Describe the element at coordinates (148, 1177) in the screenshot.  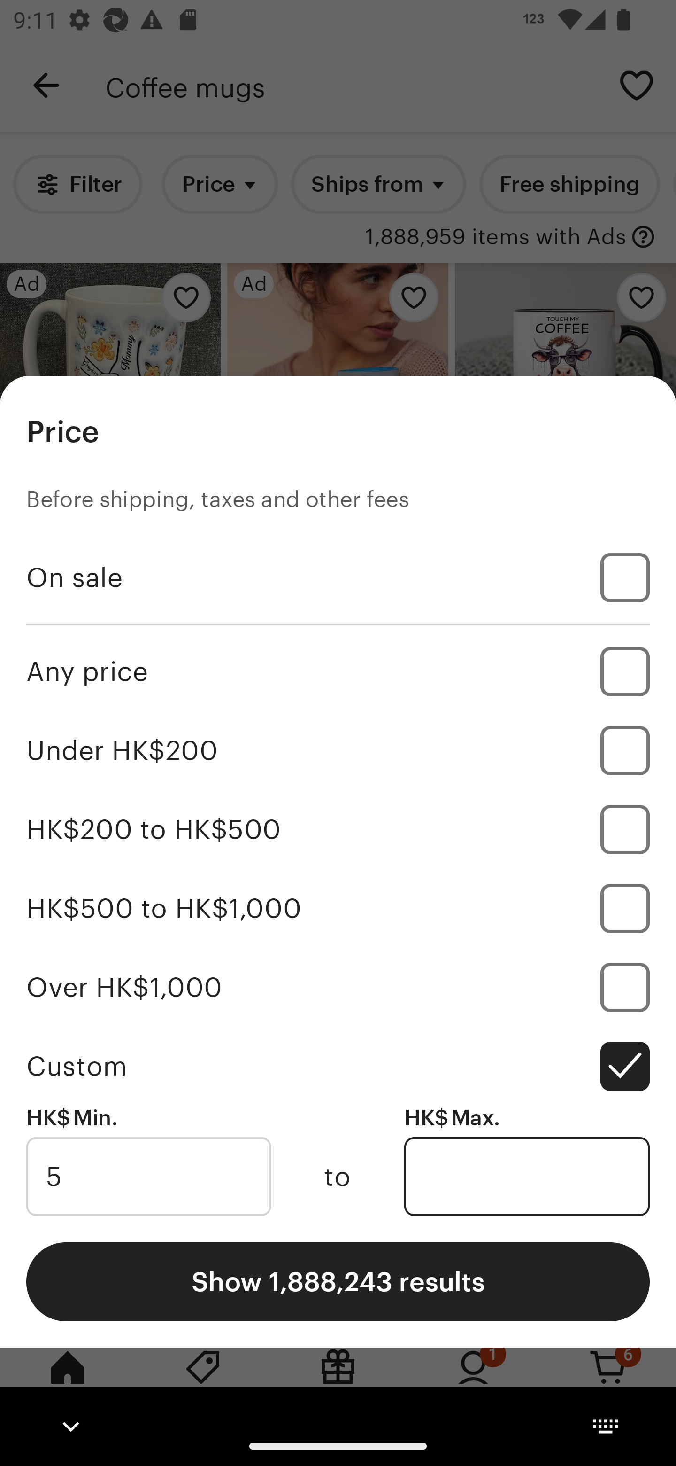
I see `5` at that location.